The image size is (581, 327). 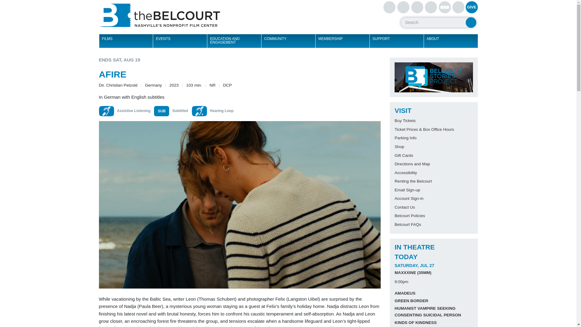 What do you see at coordinates (126, 41) in the screenshot?
I see `FILMS` at bounding box center [126, 41].